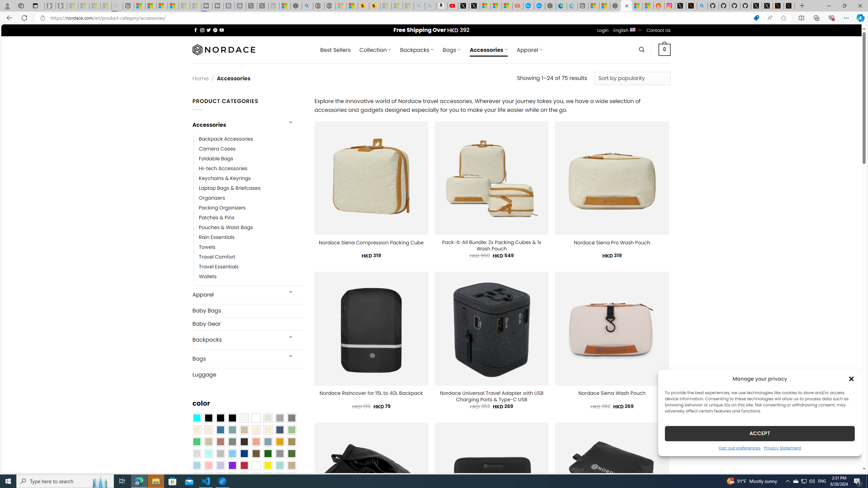 The image size is (868, 488). I want to click on Backpack Accessories, so click(226, 139).